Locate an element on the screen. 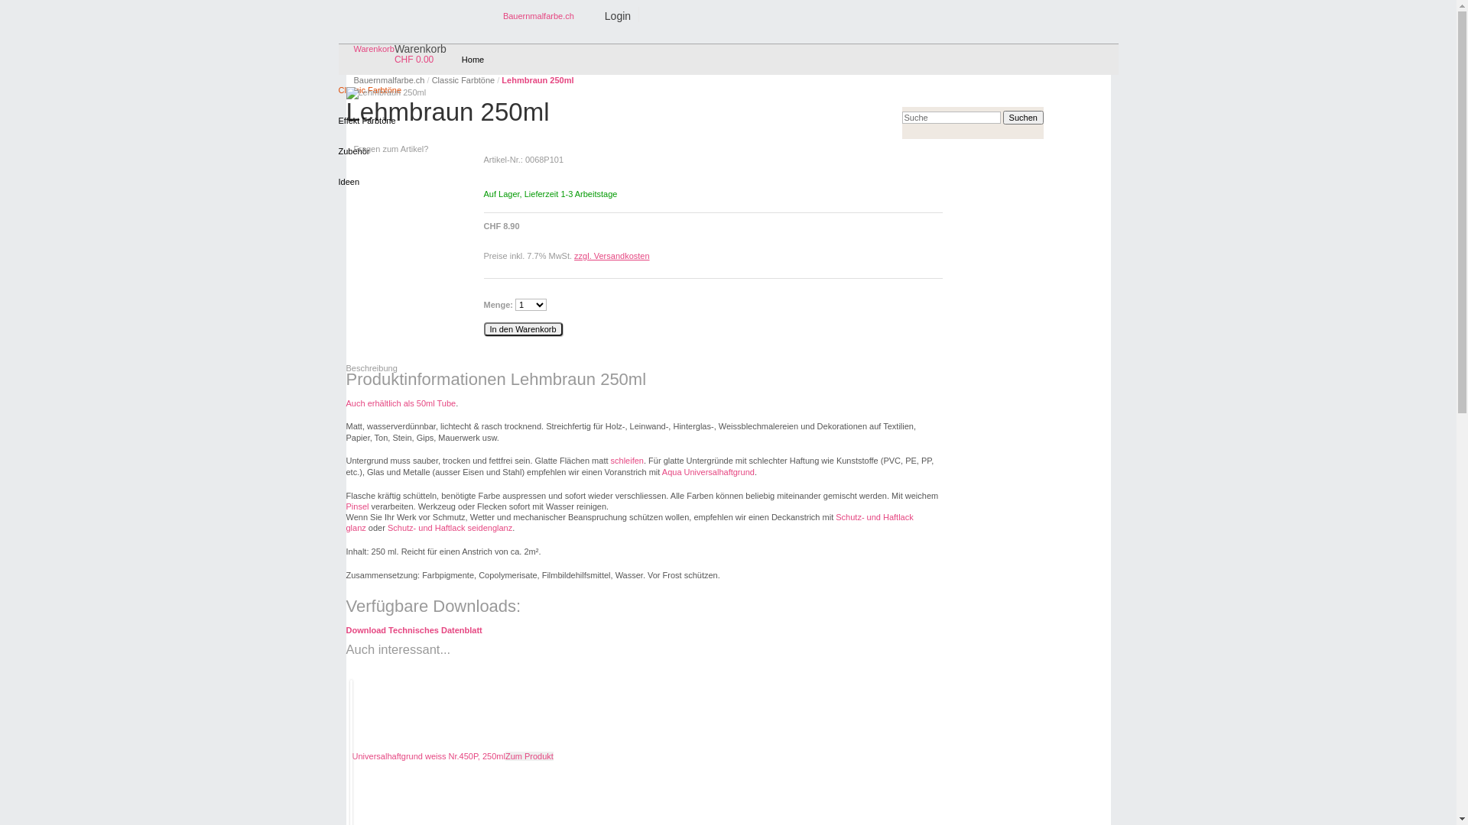 The width and height of the screenshot is (1468, 825). Warenkorb is located at coordinates (373, 49).